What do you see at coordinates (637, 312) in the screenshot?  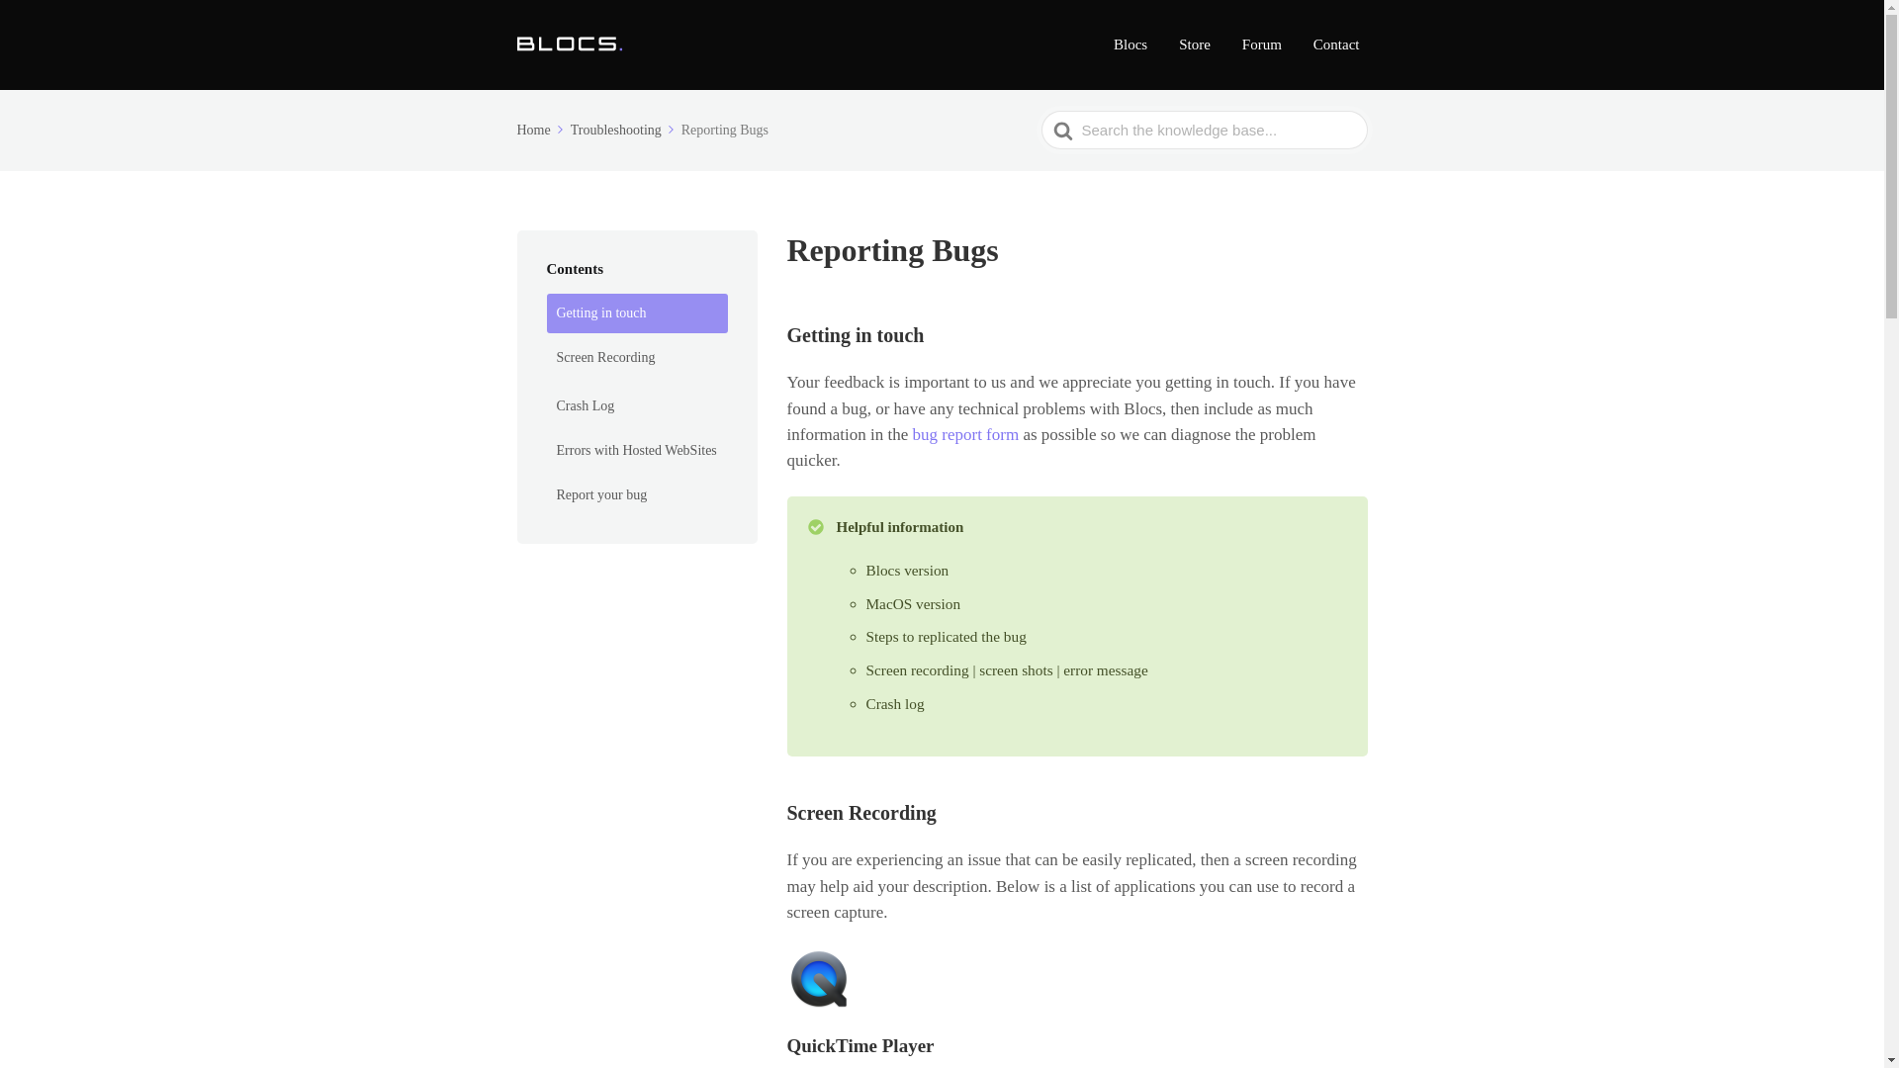 I see `Getting in touch` at bounding box center [637, 312].